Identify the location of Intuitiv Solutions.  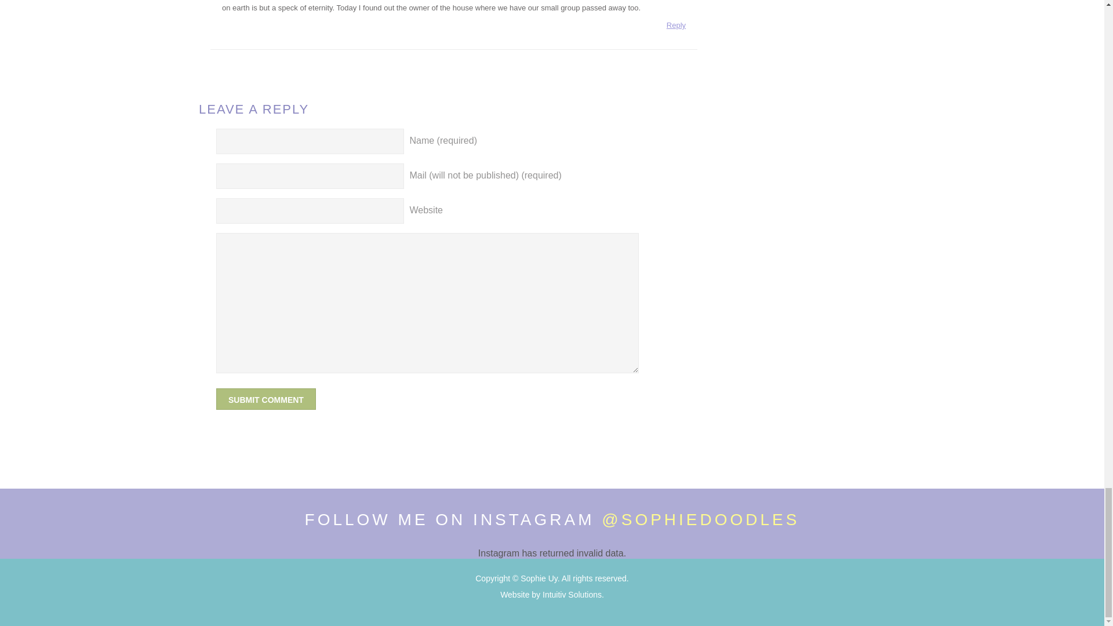
(572, 595).